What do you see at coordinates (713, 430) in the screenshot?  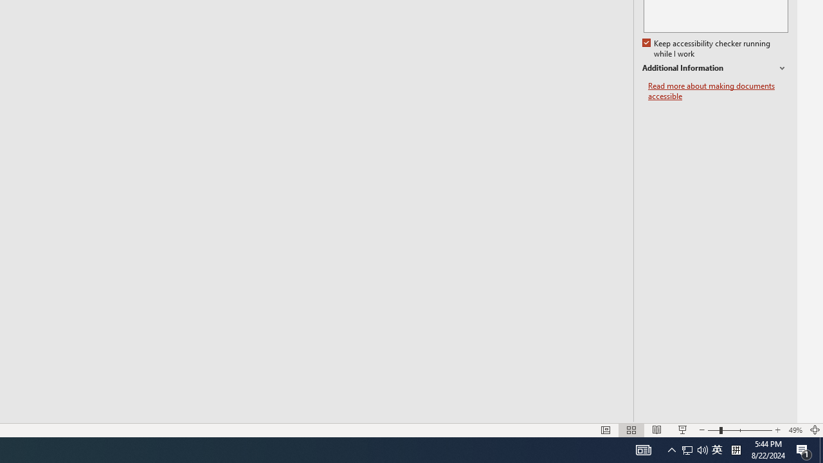 I see `Zoom Out` at bounding box center [713, 430].